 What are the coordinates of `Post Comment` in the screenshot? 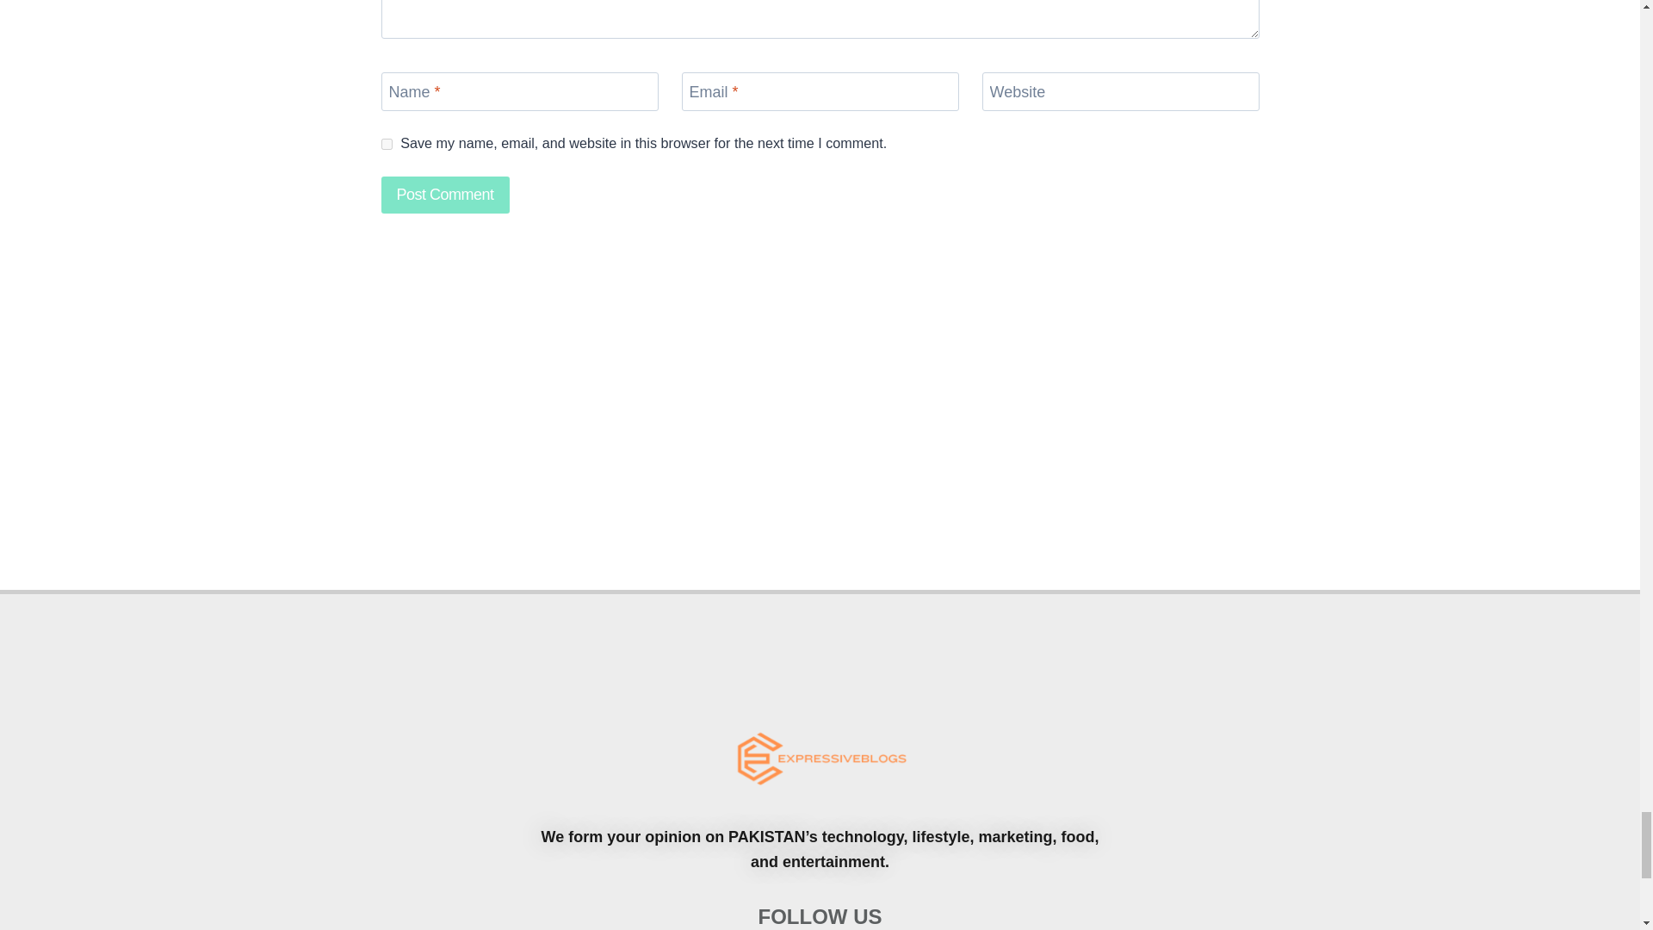 It's located at (444, 195).